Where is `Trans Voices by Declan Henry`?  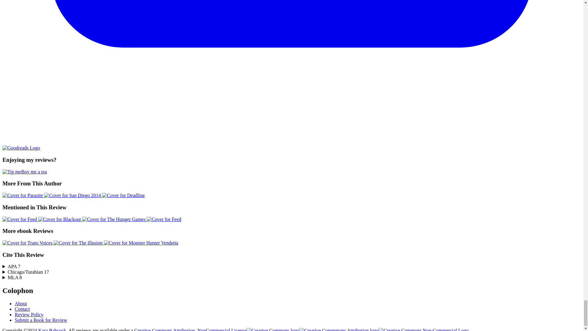 Trans Voices by Declan Henry is located at coordinates (28, 243).